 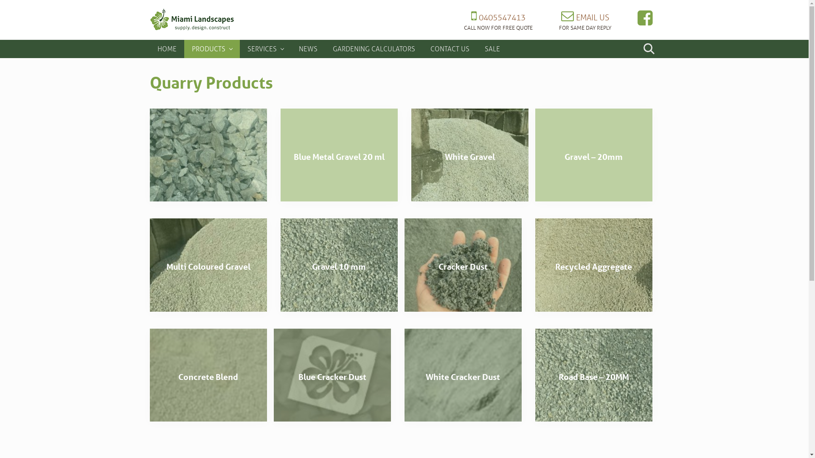 What do you see at coordinates (463, 377) in the screenshot?
I see `White Cracker Dust` at bounding box center [463, 377].